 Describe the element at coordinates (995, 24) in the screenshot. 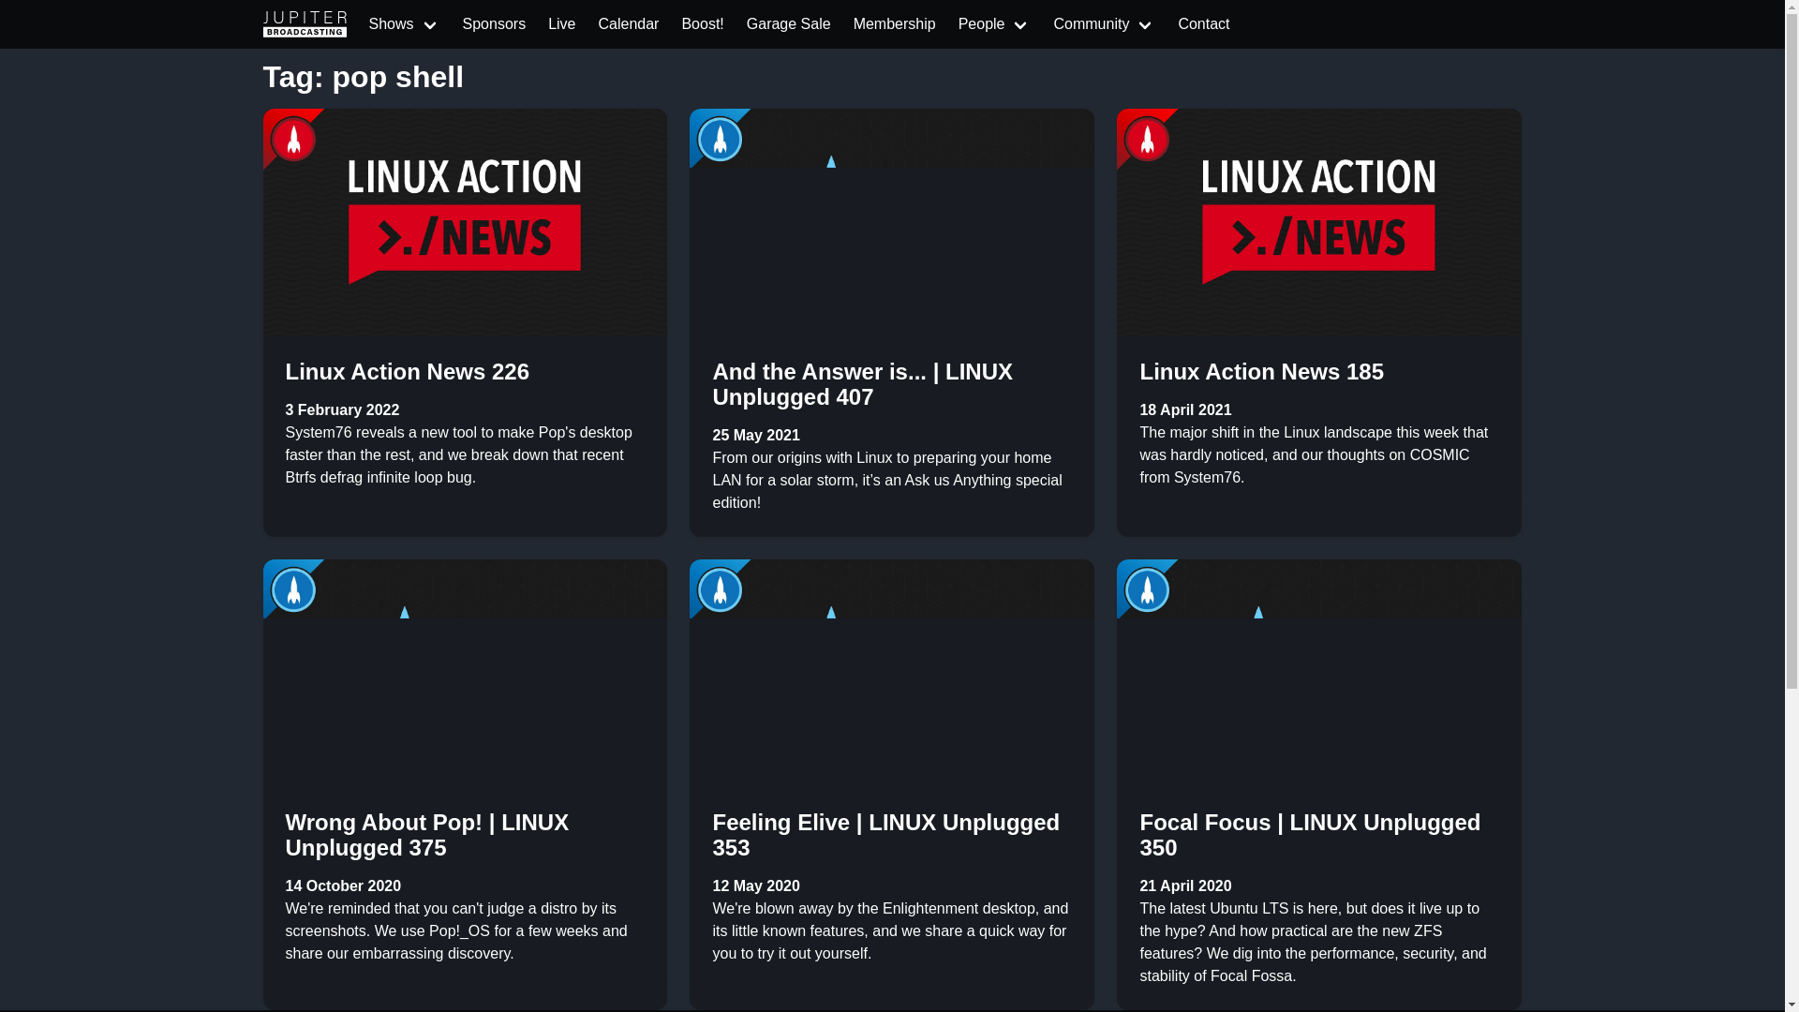

I see `People` at that location.